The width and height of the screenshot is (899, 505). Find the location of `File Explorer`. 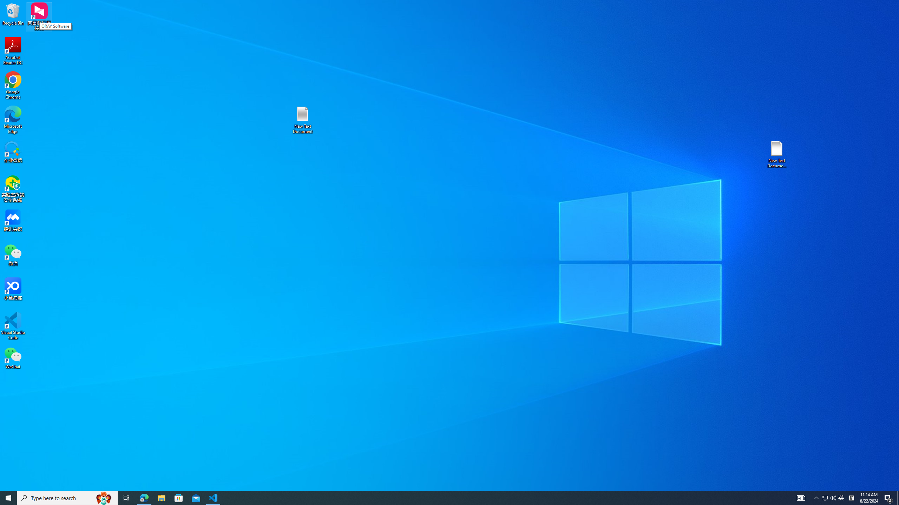

File Explorer is located at coordinates (825, 498).